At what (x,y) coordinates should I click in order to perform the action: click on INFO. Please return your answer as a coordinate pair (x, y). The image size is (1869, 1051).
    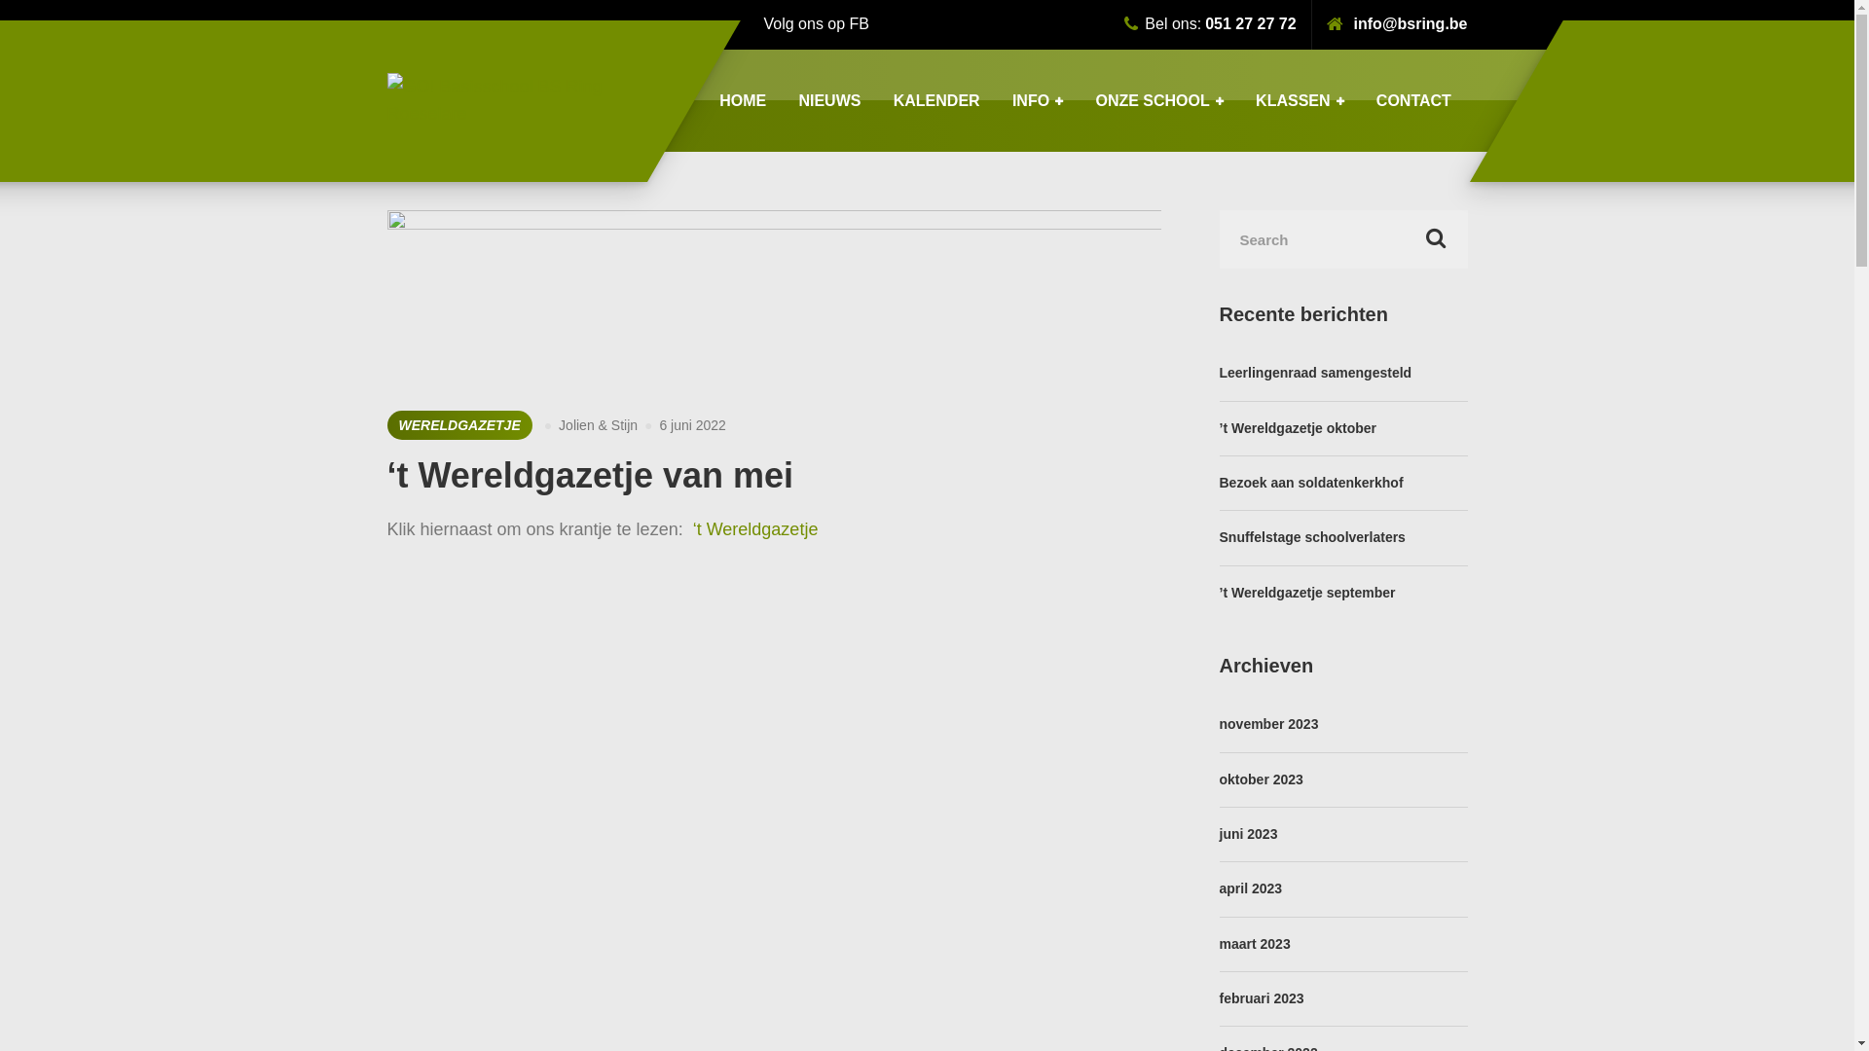
    Looking at the image, I should click on (1038, 101).